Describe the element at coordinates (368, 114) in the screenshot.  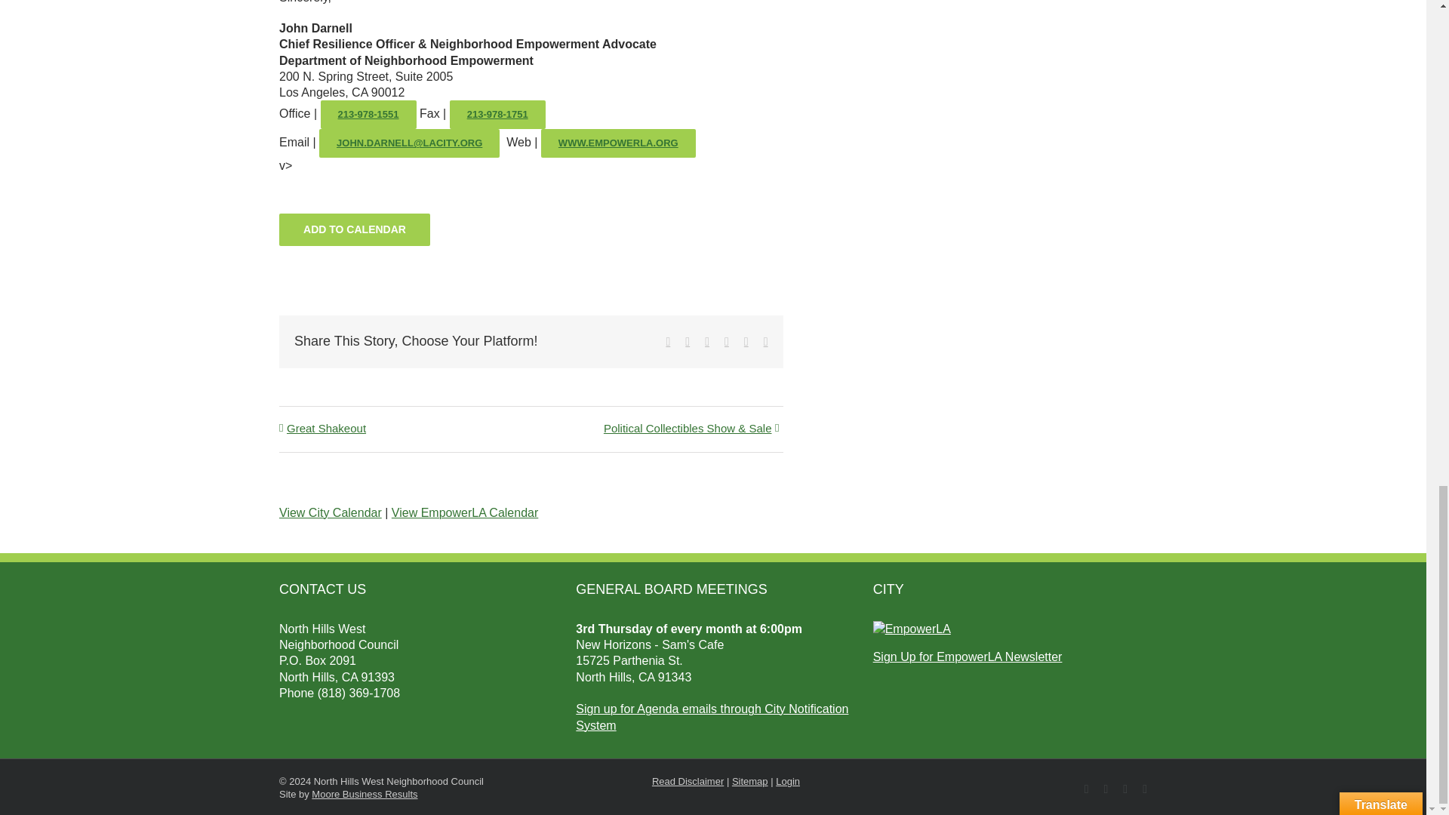
I see `213-978-1551` at that location.